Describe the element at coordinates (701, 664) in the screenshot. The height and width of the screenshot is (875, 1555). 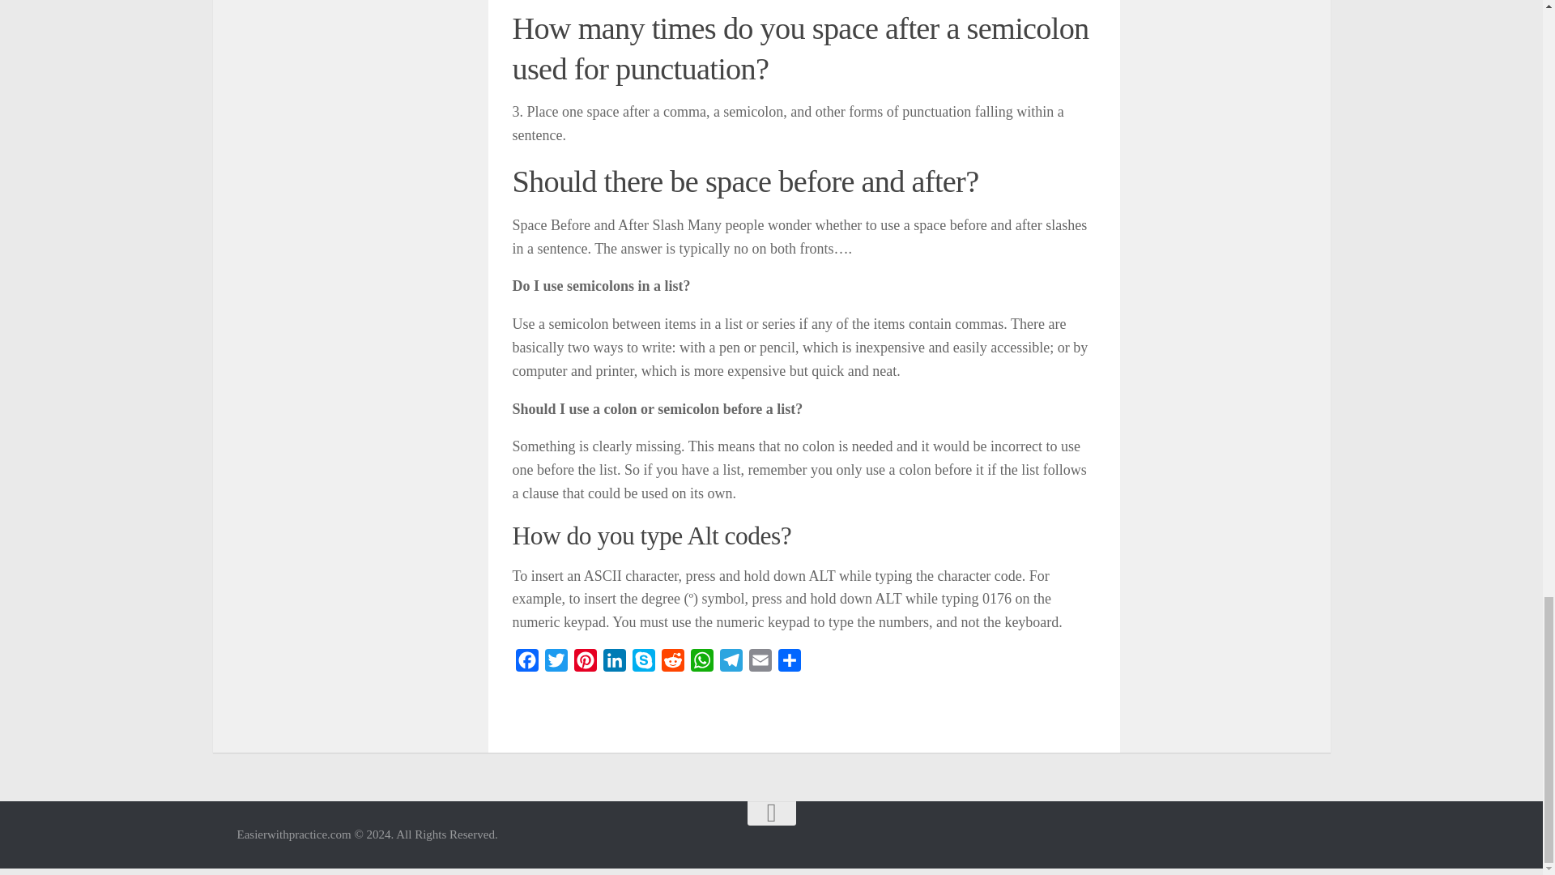
I see `WhatsApp` at that location.